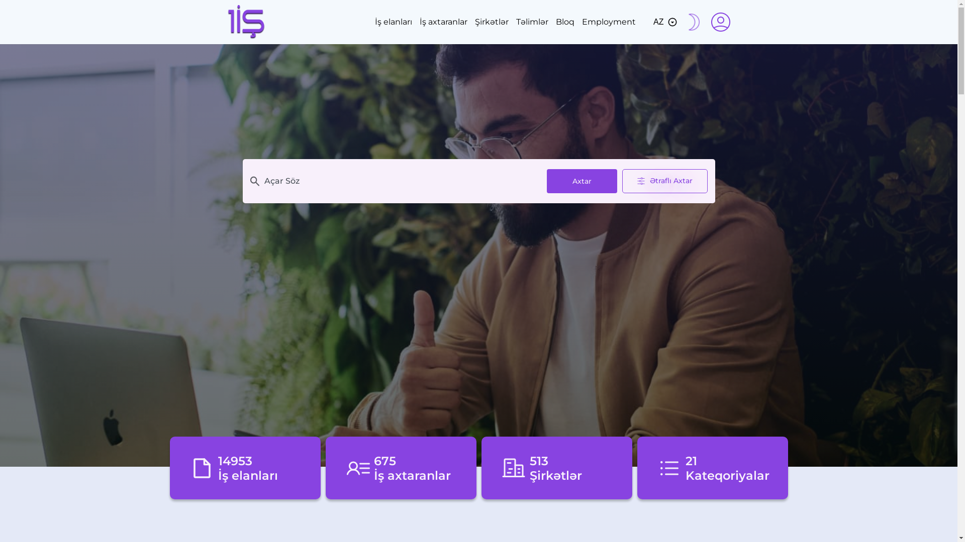 This screenshot has height=542, width=965. I want to click on Axtar, so click(582, 182).